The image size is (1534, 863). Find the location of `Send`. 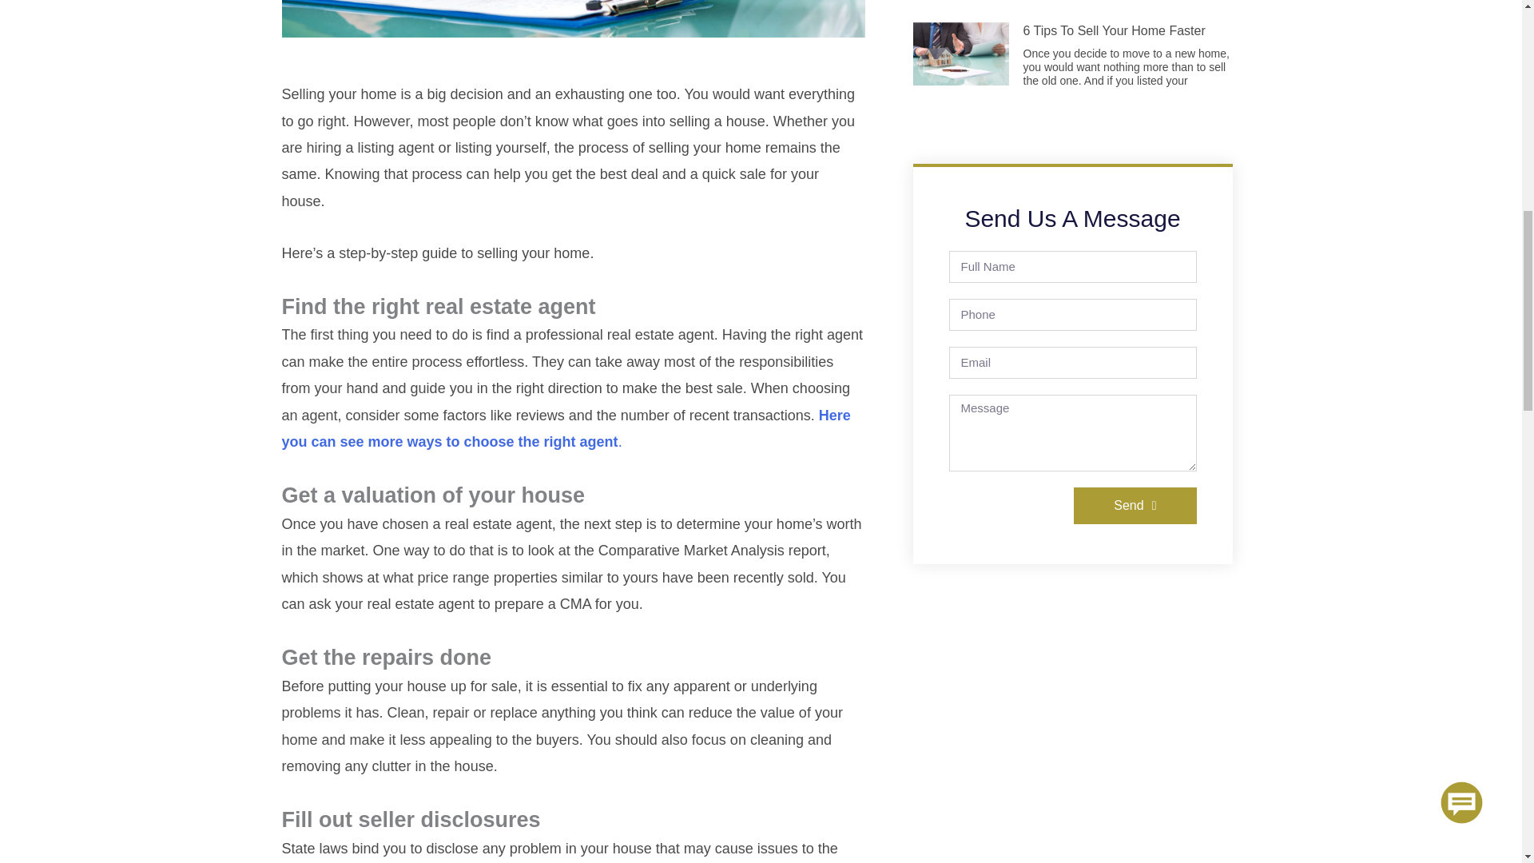

Send is located at coordinates (1135, 505).